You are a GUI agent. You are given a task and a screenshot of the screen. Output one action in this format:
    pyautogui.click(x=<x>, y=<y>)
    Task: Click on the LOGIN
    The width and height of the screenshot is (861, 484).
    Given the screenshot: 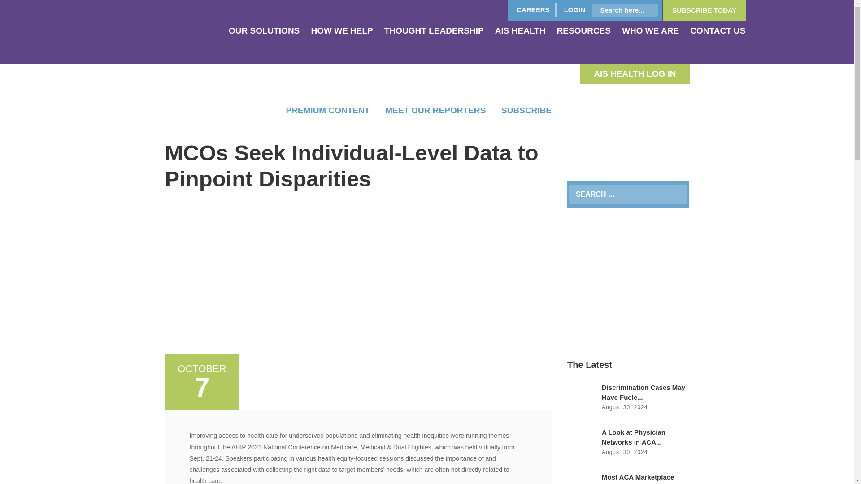 What is the action you would take?
    pyautogui.click(x=575, y=10)
    